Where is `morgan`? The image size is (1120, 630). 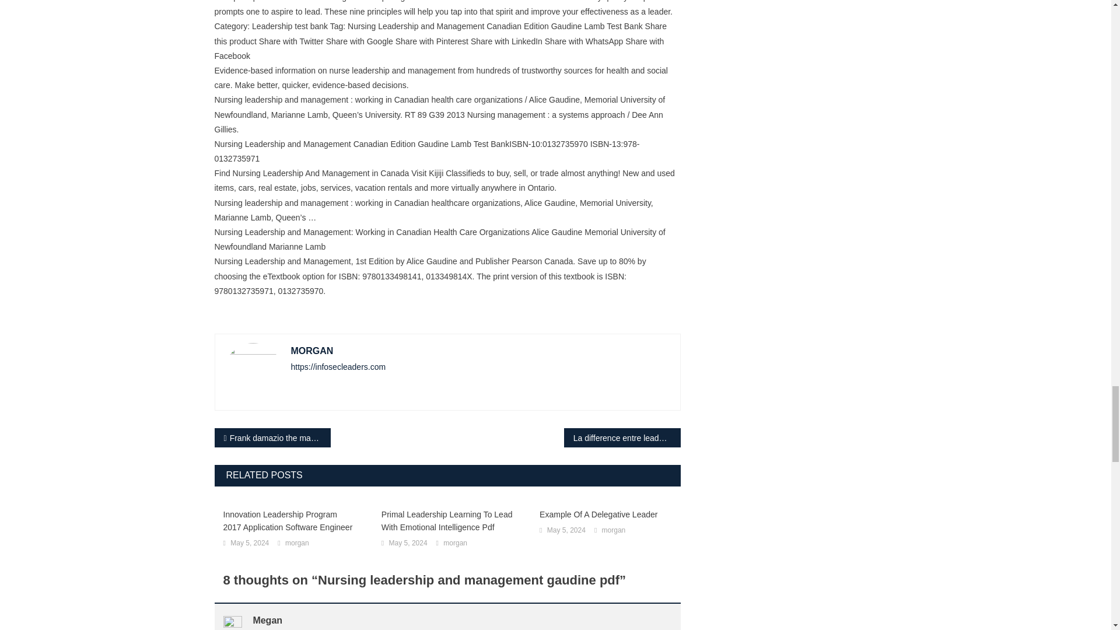 morgan is located at coordinates (455, 544).